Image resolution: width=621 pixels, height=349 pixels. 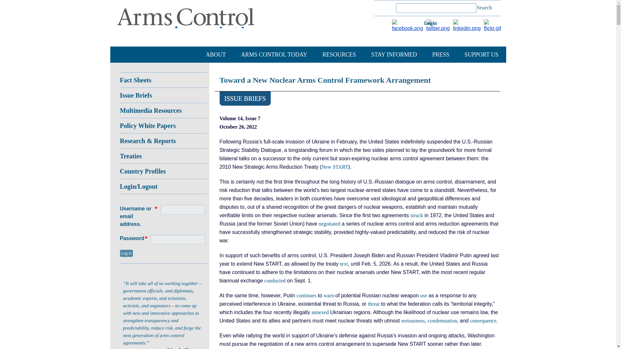 I want to click on Home, so click(x=192, y=24).